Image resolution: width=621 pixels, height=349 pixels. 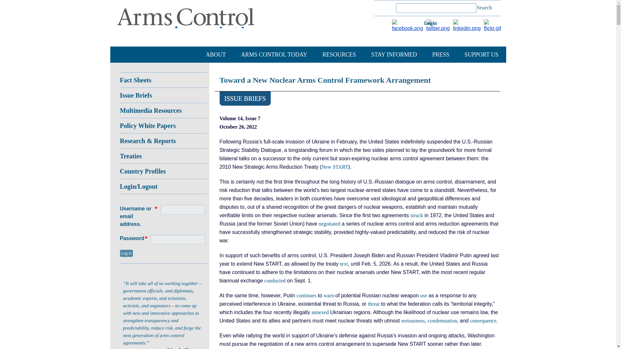 I want to click on Home, so click(x=192, y=24).